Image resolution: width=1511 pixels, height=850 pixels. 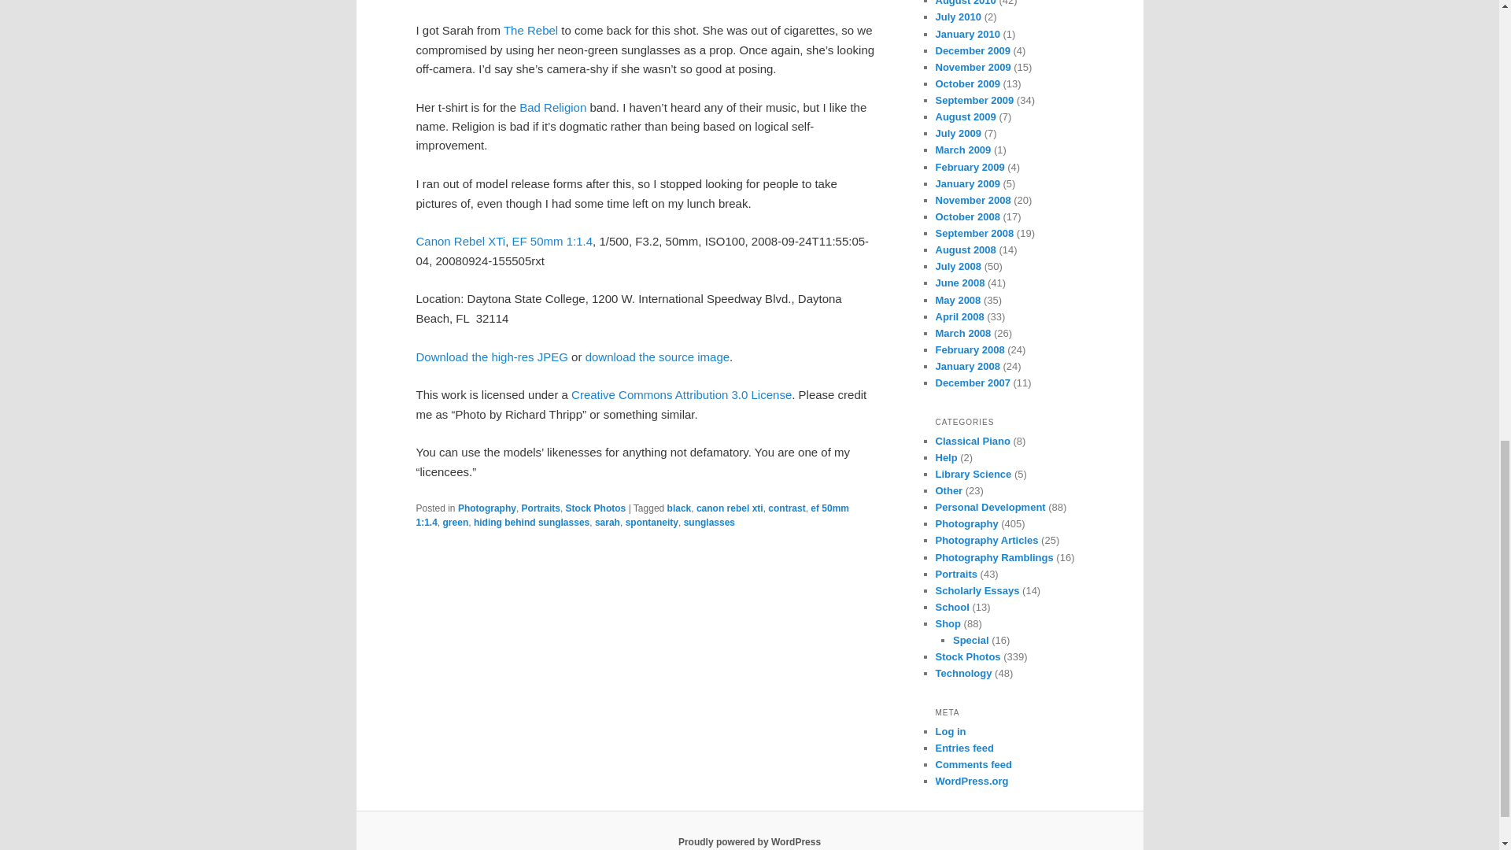 What do you see at coordinates (541, 508) in the screenshot?
I see `Portraits` at bounding box center [541, 508].